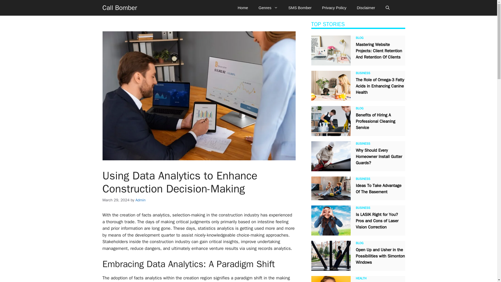  Describe the element at coordinates (140, 200) in the screenshot. I see `View all posts by Admin` at that location.